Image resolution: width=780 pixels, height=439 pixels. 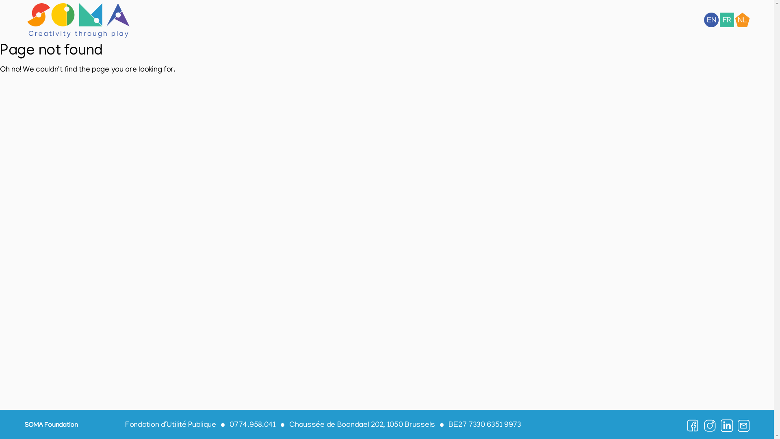 What do you see at coordinates (743, 20) in the screenshot?
I see `NL` at bounding box center [743, 20].